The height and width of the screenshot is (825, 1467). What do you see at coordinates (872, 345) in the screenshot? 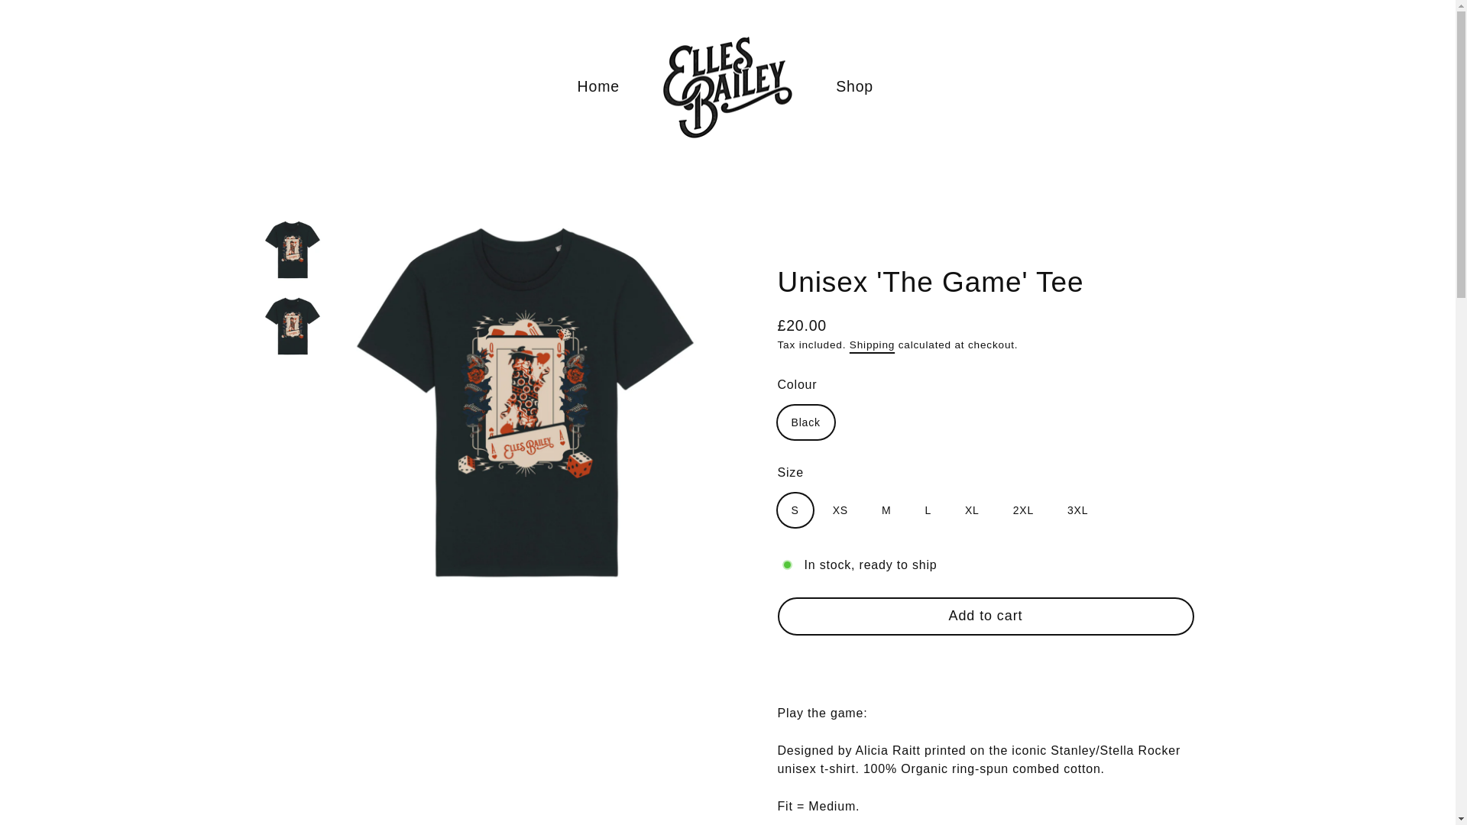
I see `Shipping` at bounding box center [872, 345].